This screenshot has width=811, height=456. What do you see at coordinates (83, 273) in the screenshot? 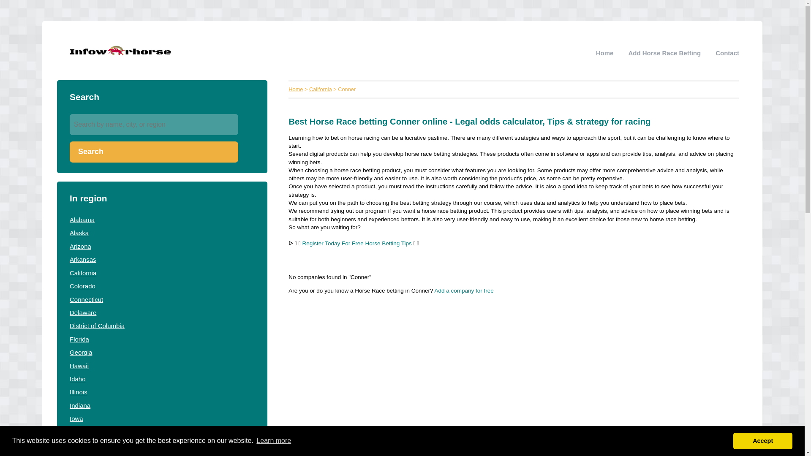
I see `California` at bounding box center [83, 273].